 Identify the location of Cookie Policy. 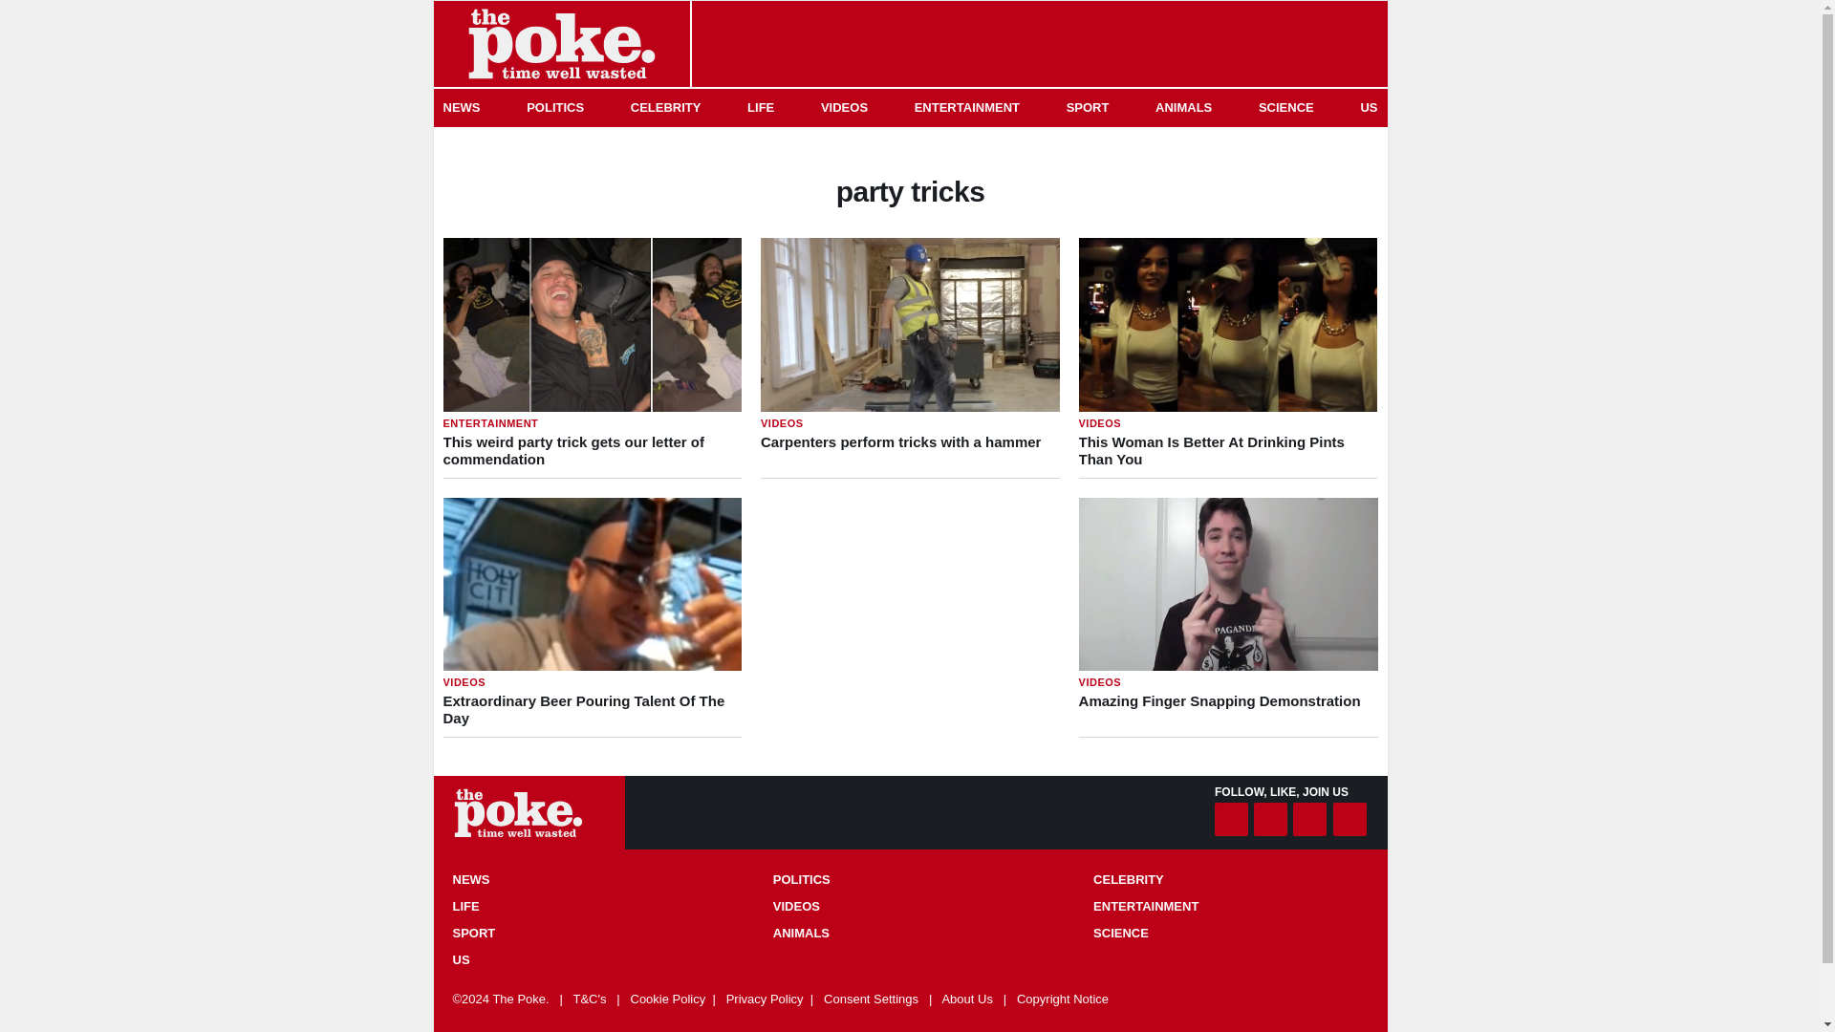
(669, 999).